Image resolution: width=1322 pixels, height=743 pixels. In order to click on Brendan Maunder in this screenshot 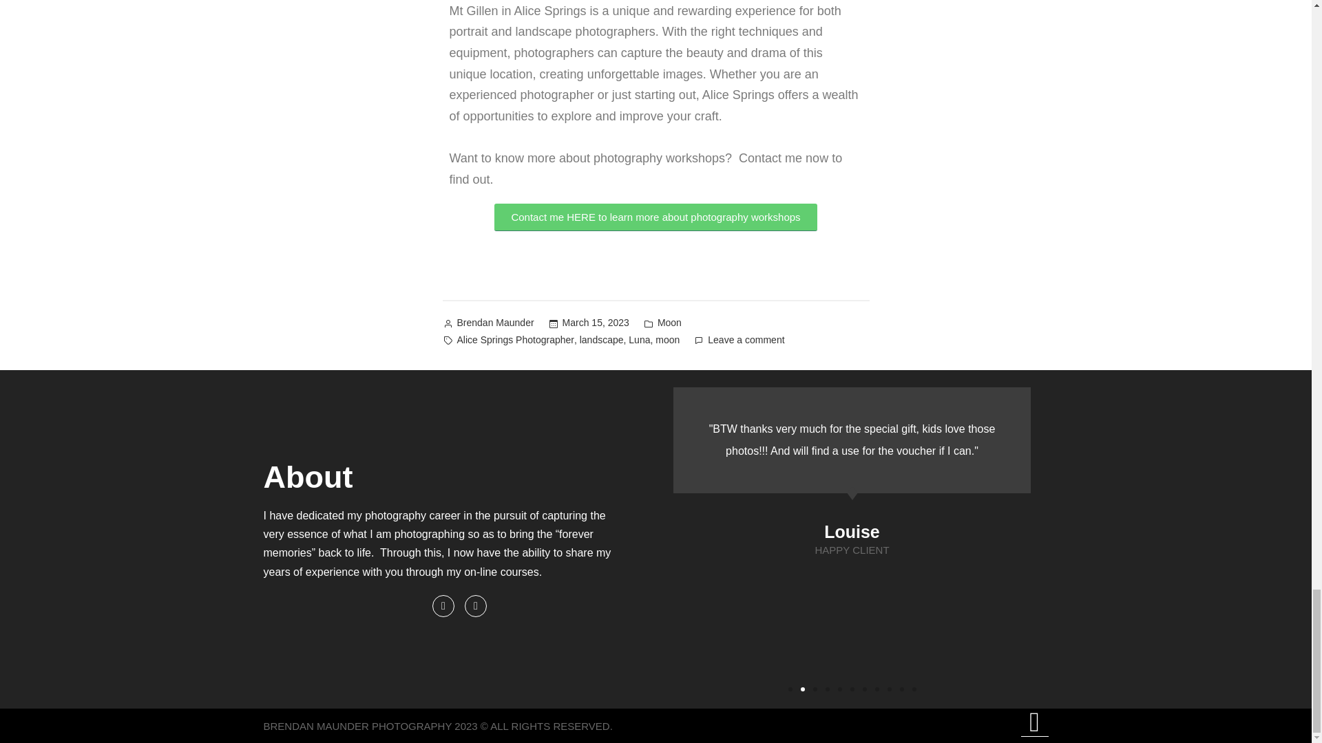, I will do `click(496, 323)`.